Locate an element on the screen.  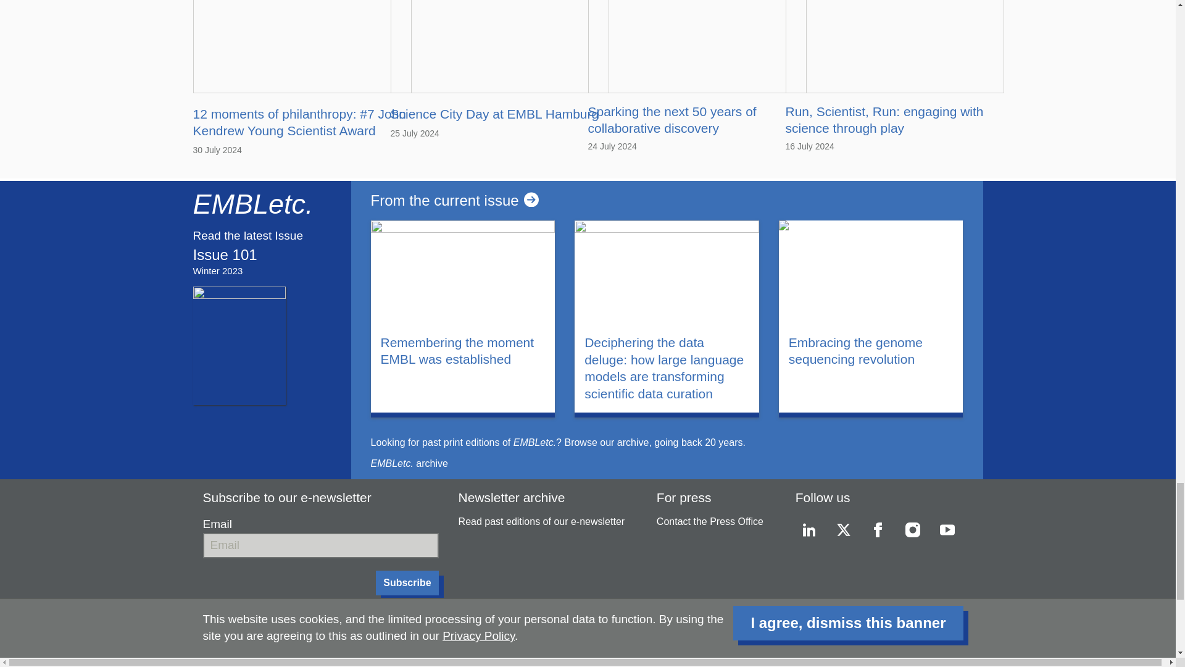
Subscribe is located at coordinates (407, 583).